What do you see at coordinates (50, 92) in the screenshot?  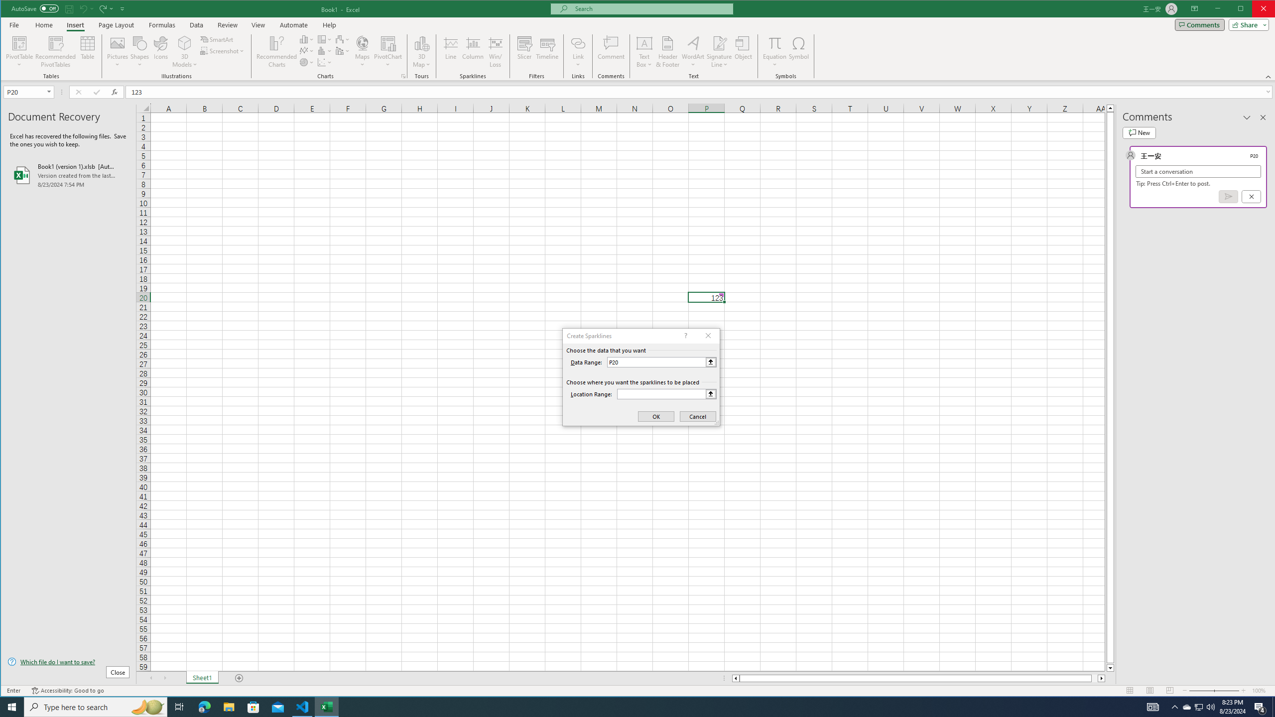 I see `Open` at bounding box center [50, 92].